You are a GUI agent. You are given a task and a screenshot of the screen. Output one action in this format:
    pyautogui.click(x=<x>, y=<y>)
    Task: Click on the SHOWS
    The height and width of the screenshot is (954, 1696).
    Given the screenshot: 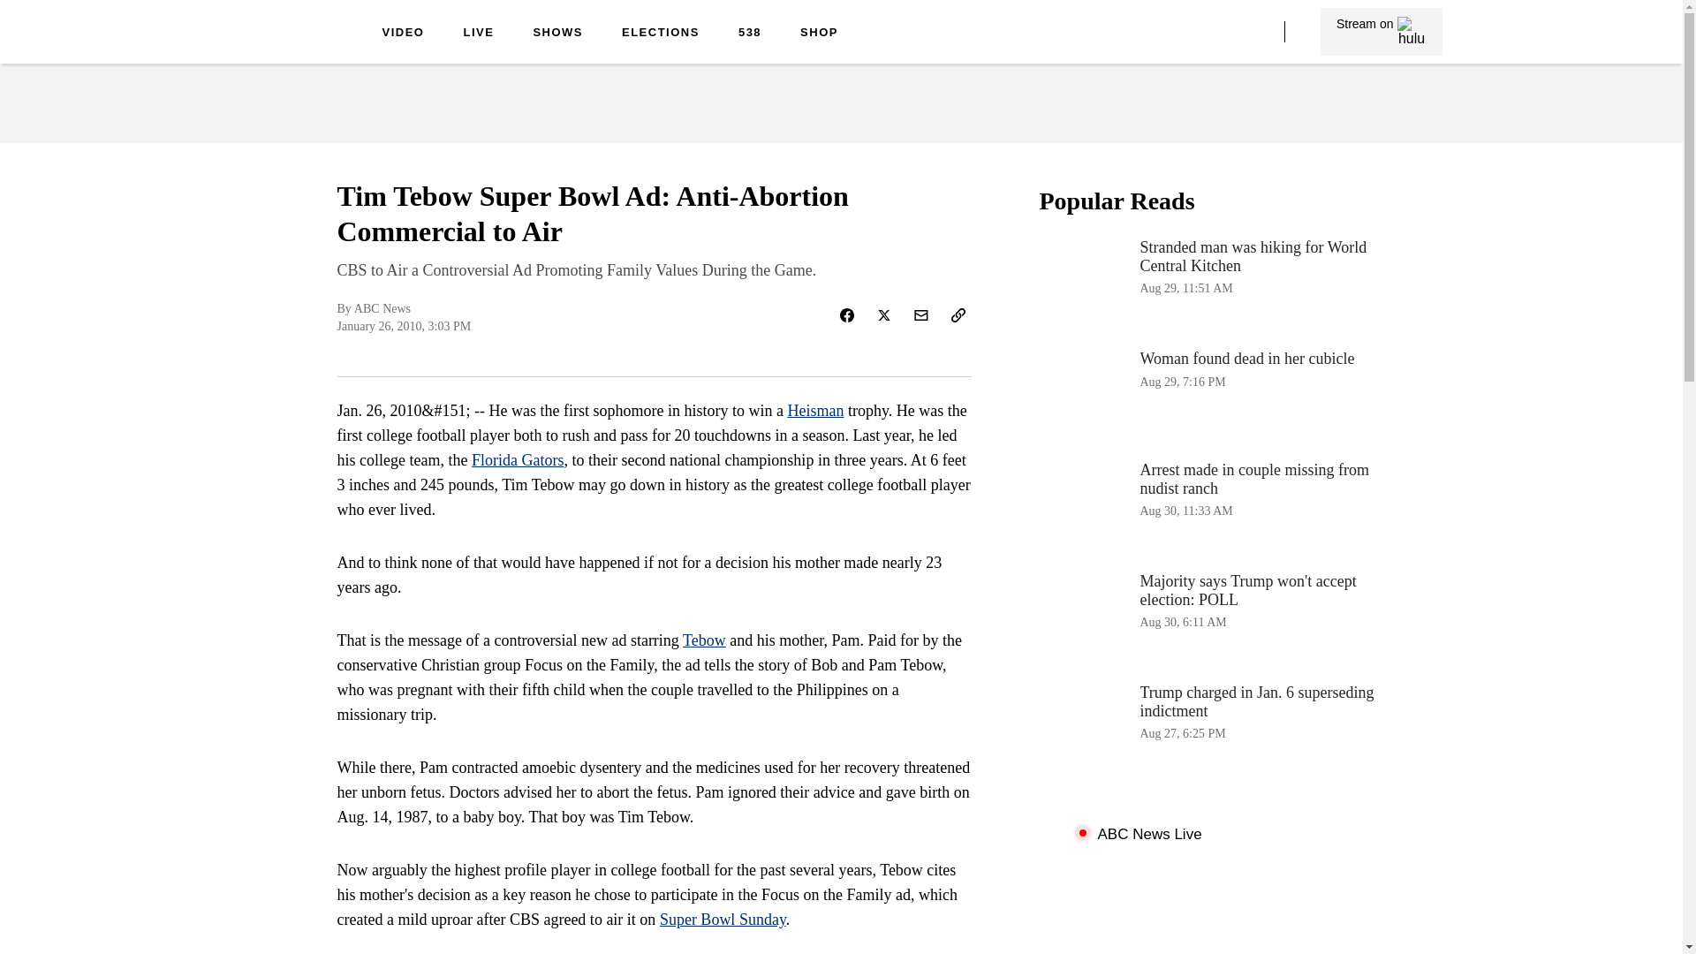 What is the action you would take?
    pyautogui.click(x=291, y=45)
    